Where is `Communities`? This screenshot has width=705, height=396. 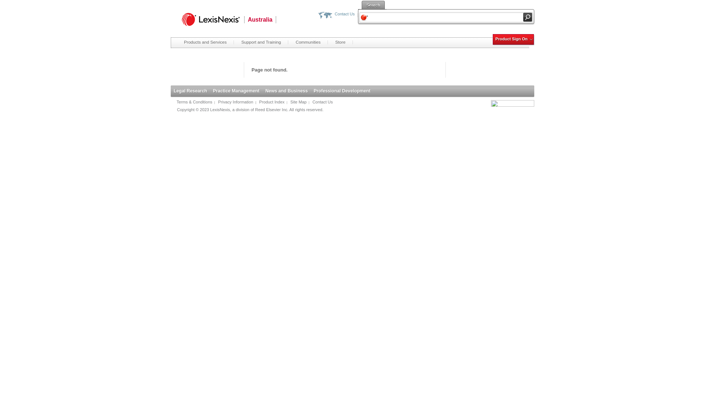
Communities is located at coordinates (308, 42).